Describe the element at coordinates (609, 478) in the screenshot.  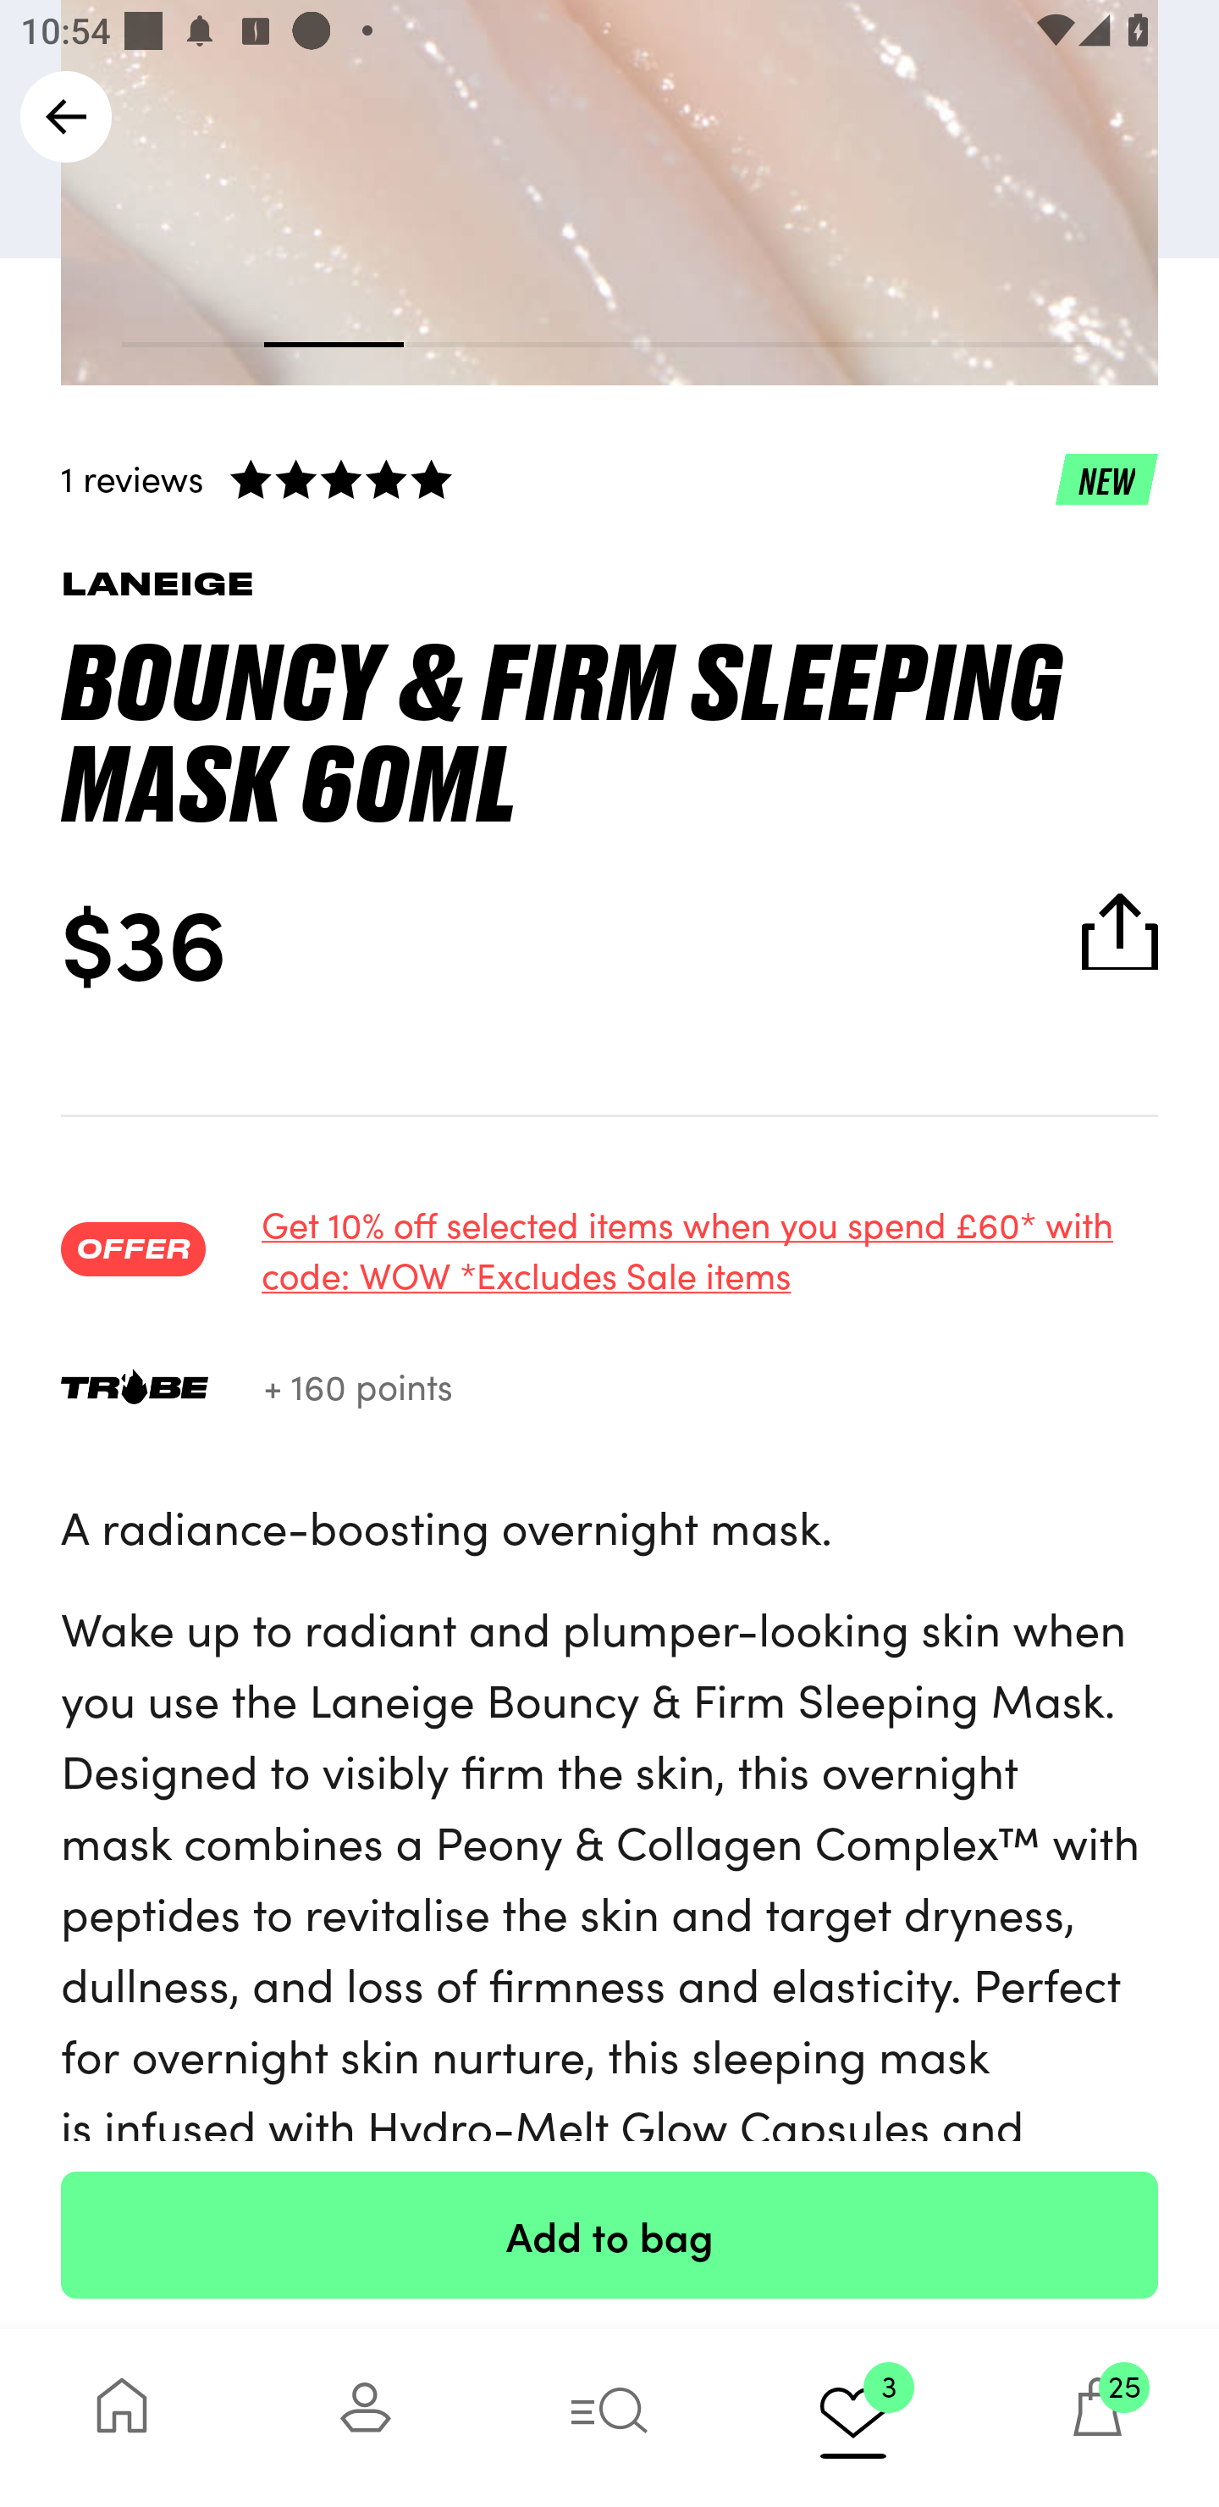
I see `1 reviews` at that location.